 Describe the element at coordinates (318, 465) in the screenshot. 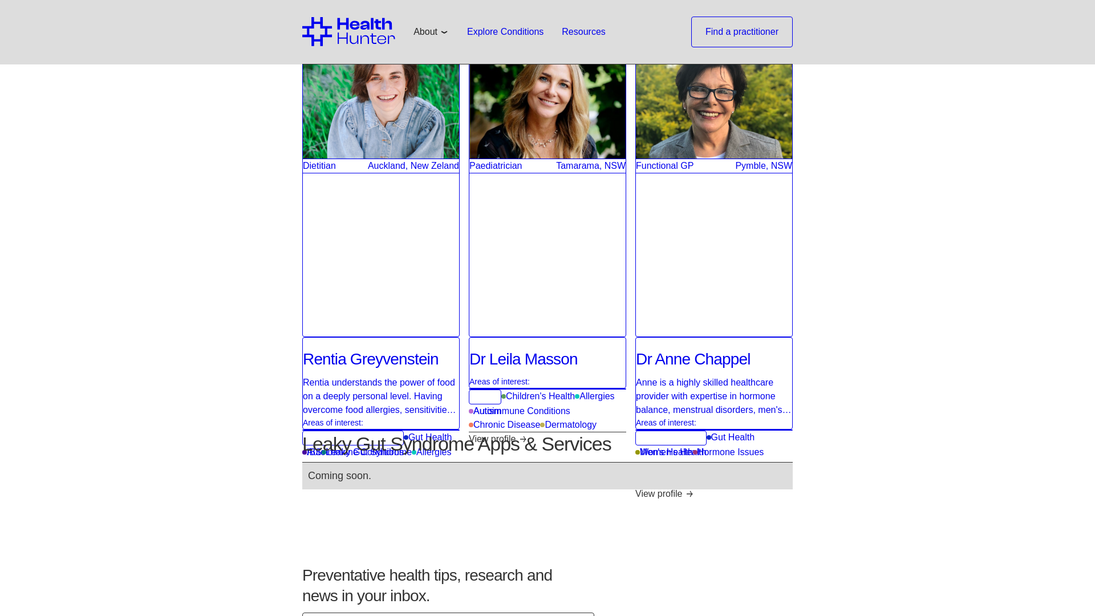

I see `Autism` at that location.